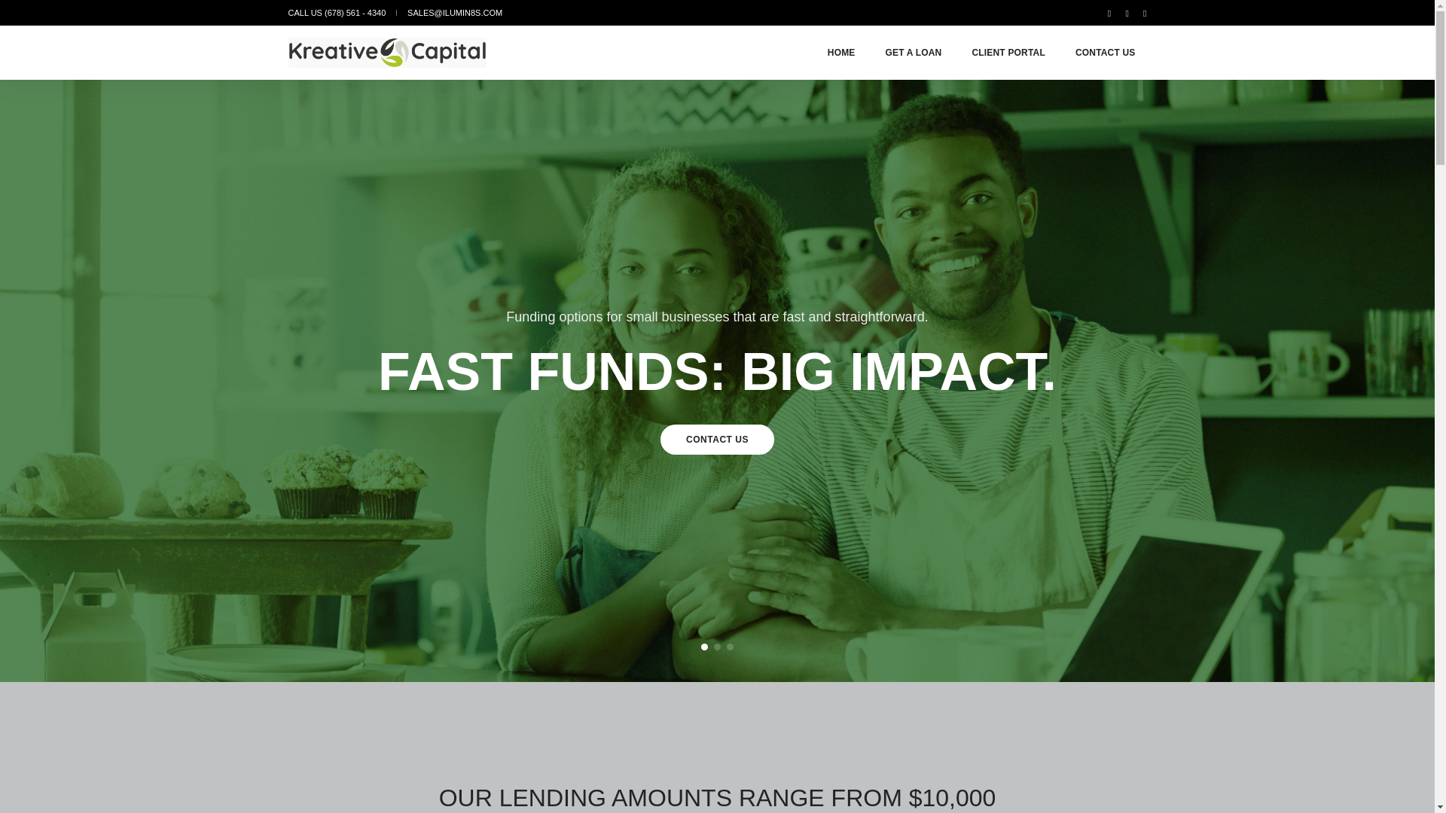 The image size is (1446, 813). I want to click on Kreative Capital Global, so click(387, 52).